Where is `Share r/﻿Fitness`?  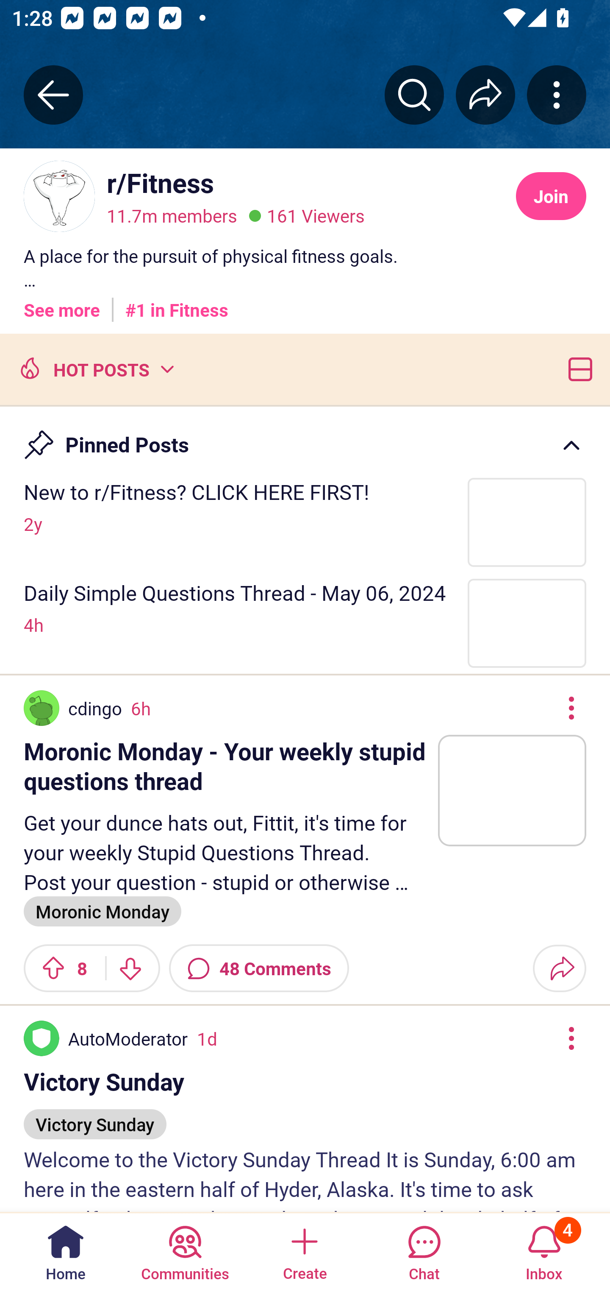 Share r/﻿Fitness is located at coordinates (485, 95).